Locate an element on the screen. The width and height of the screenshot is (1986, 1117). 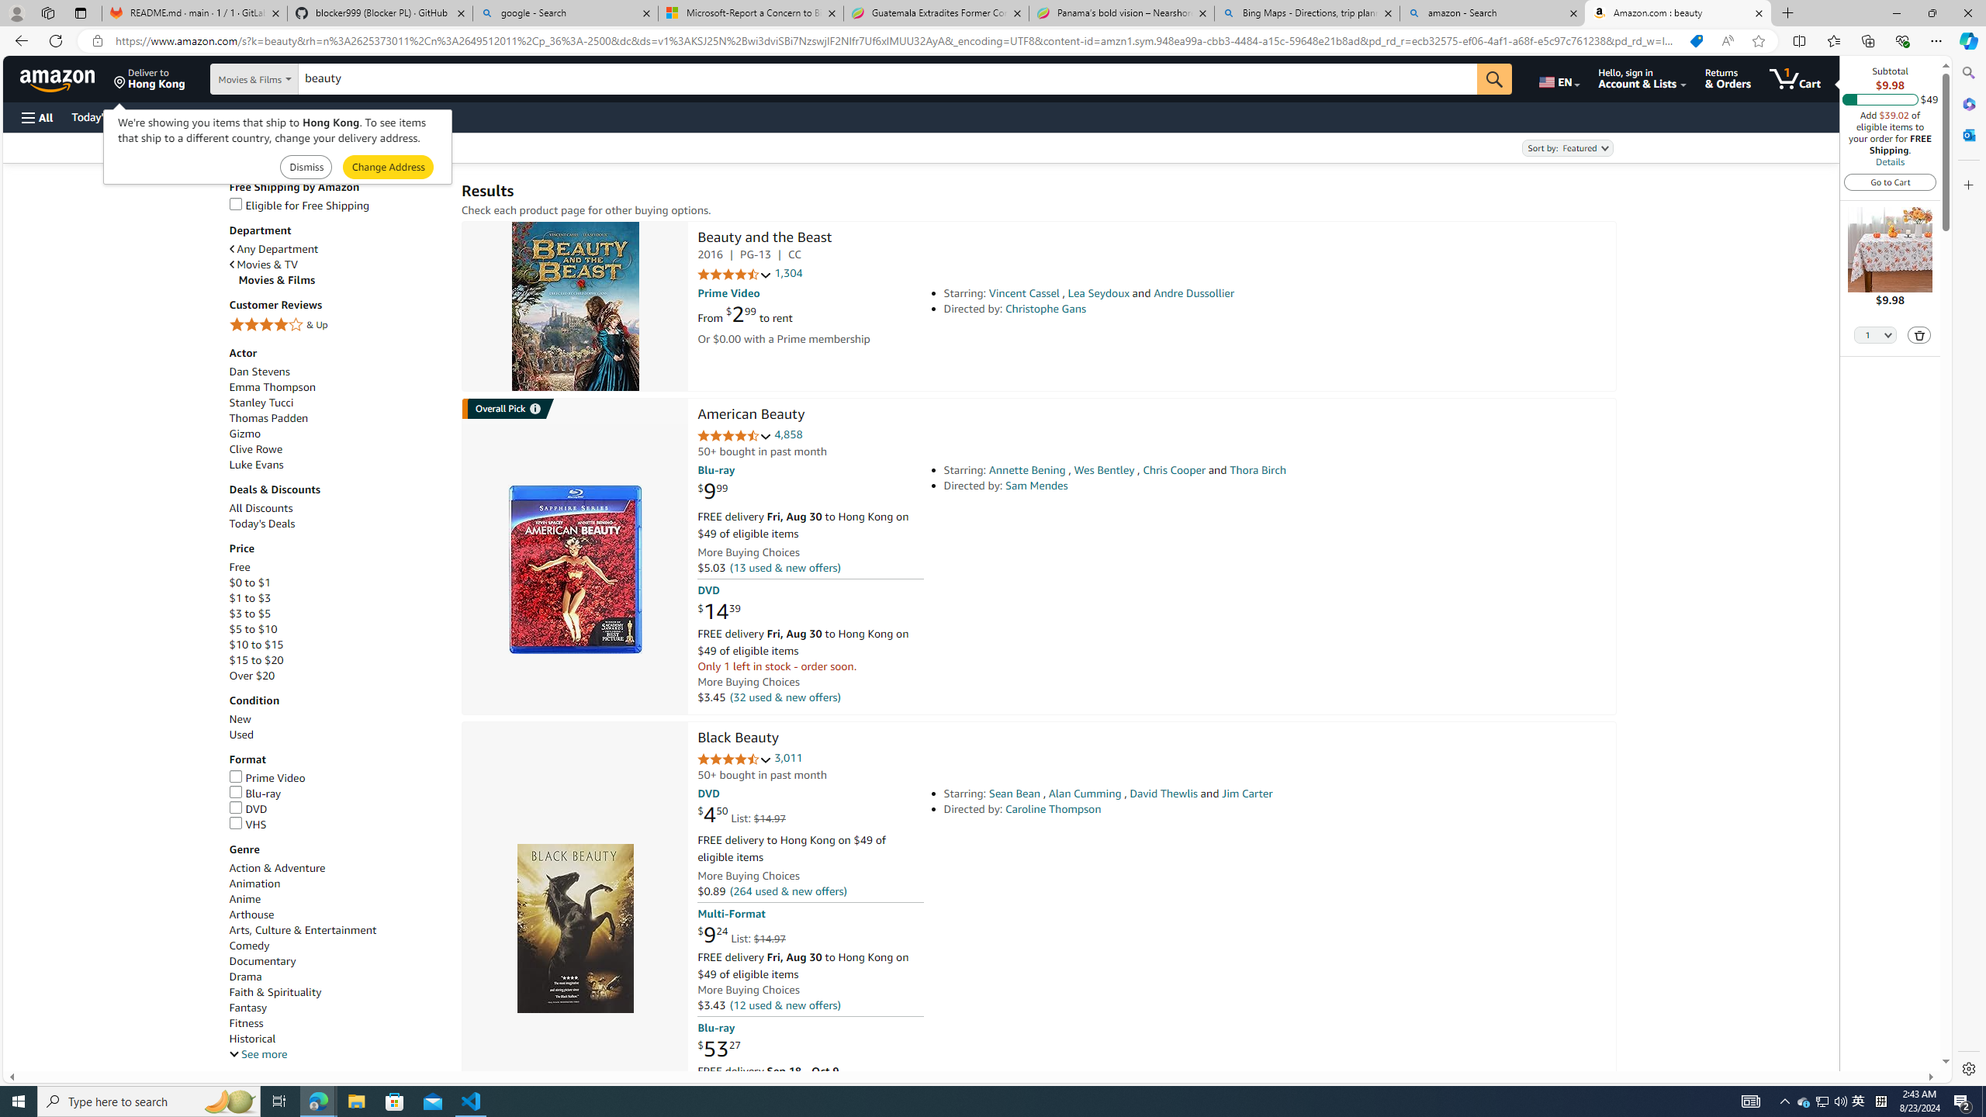
$10 to $15 is located at coordinates (256, 645).